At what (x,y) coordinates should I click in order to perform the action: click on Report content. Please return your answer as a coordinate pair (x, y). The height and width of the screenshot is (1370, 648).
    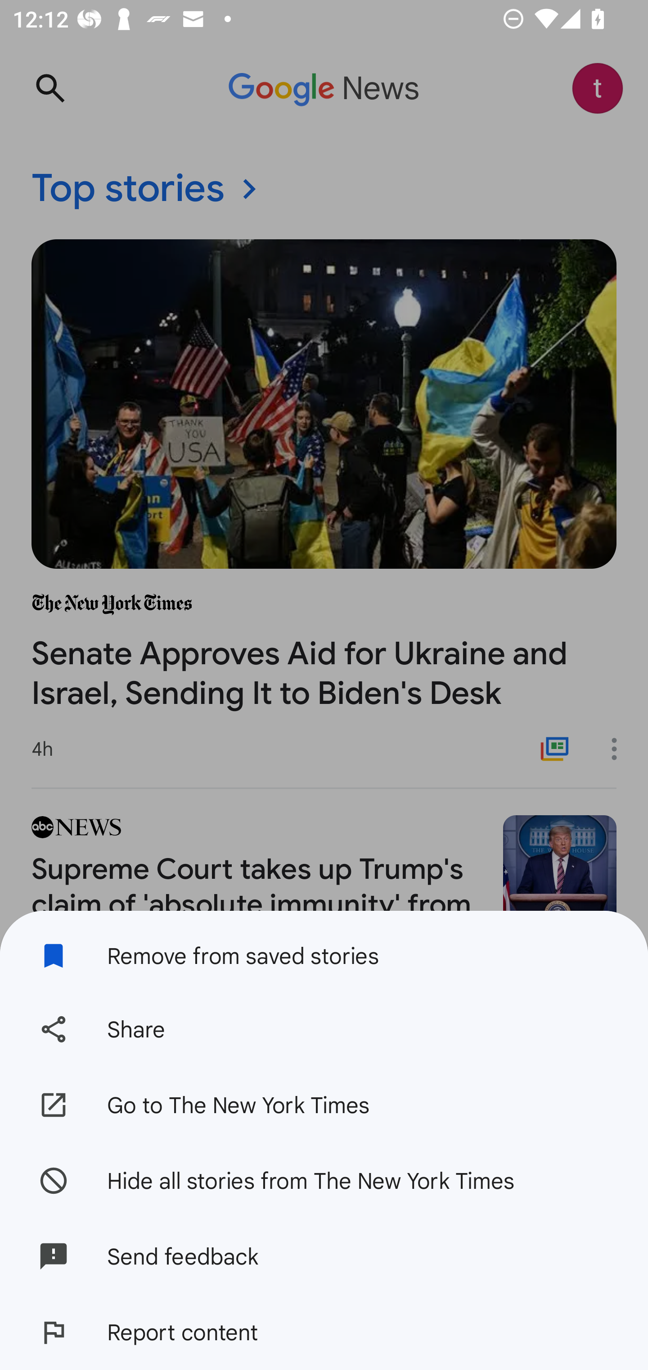
    Looking at the image, I should click on (324, 1332).